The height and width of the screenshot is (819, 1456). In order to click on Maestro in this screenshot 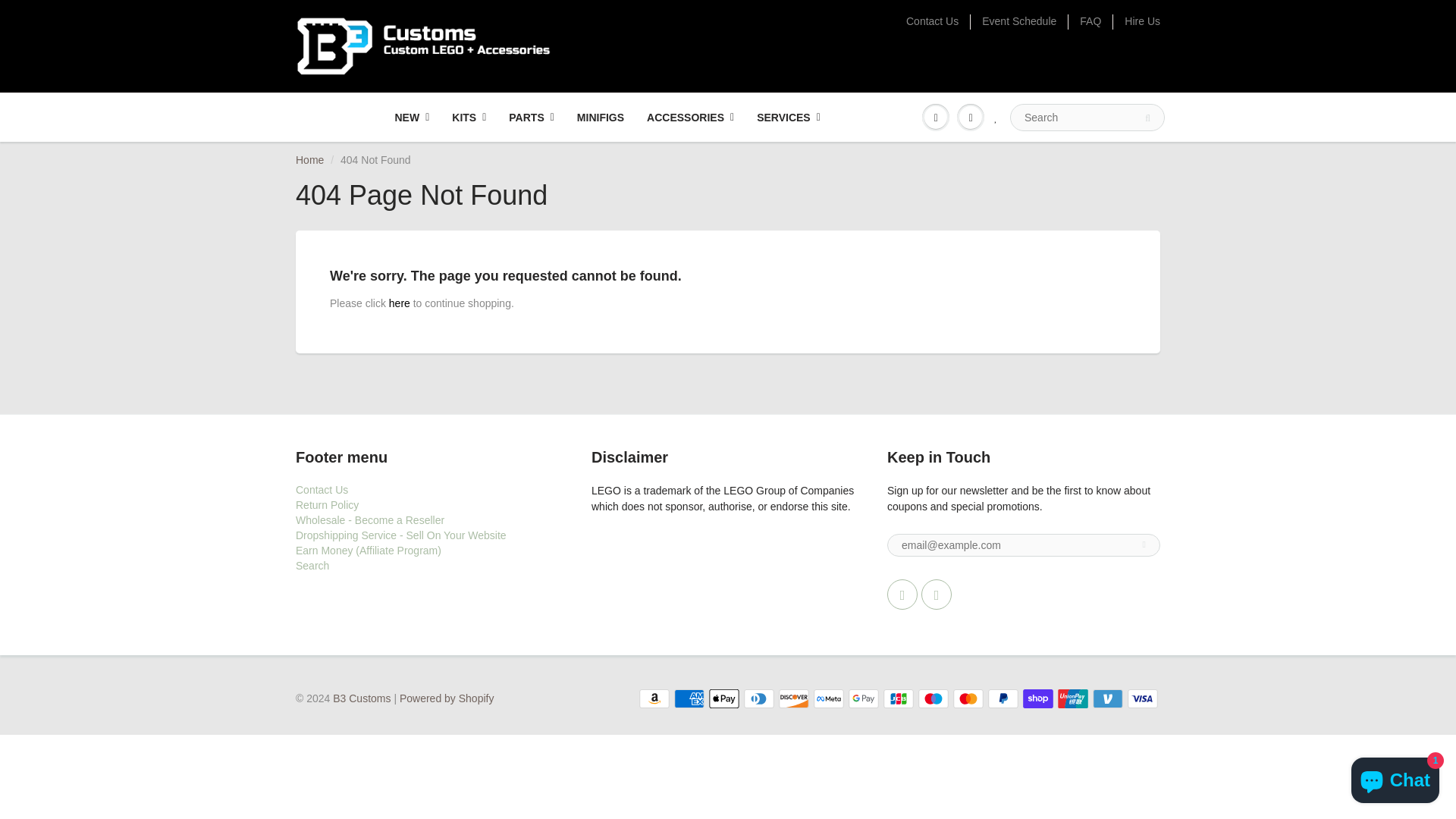, I will do `click(934, 699)`.